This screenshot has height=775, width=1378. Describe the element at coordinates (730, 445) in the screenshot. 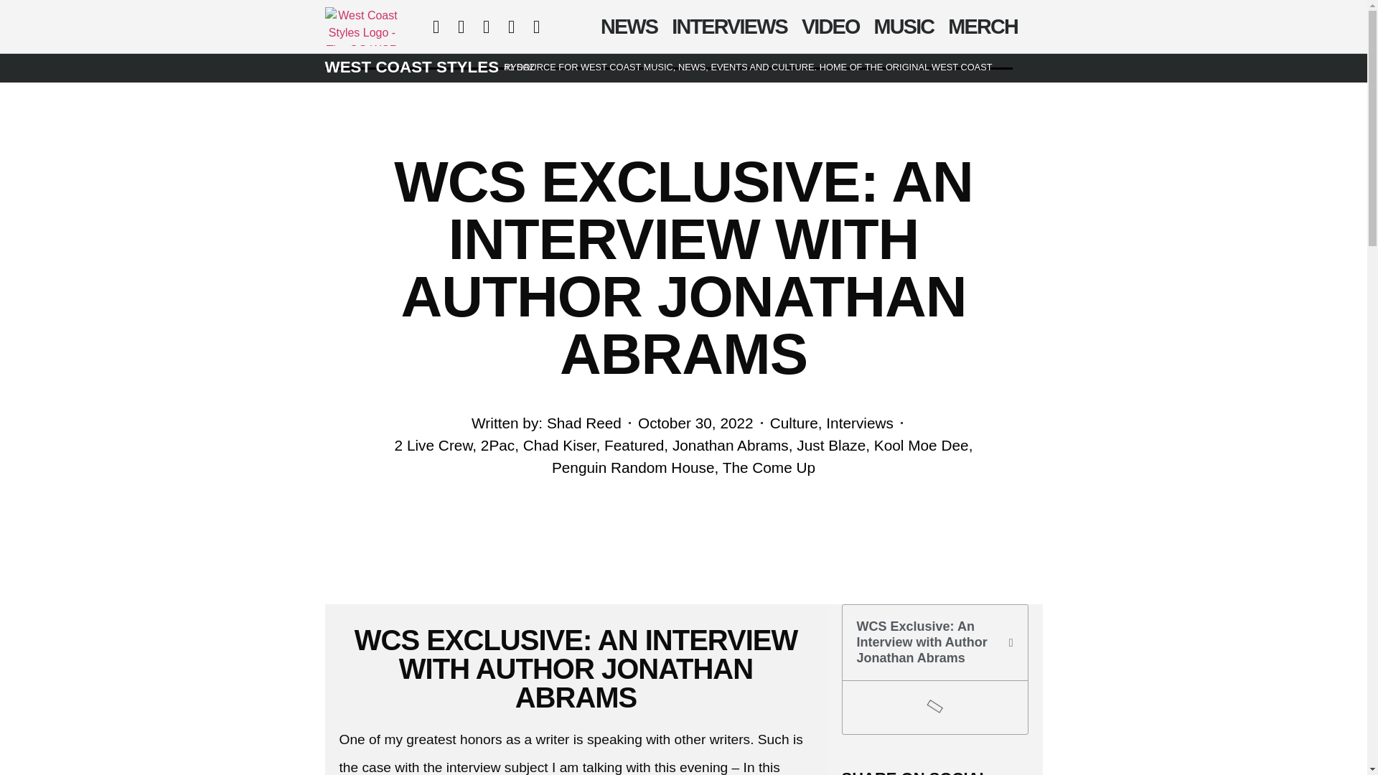

I see `Jonathan Abrams` at that location.